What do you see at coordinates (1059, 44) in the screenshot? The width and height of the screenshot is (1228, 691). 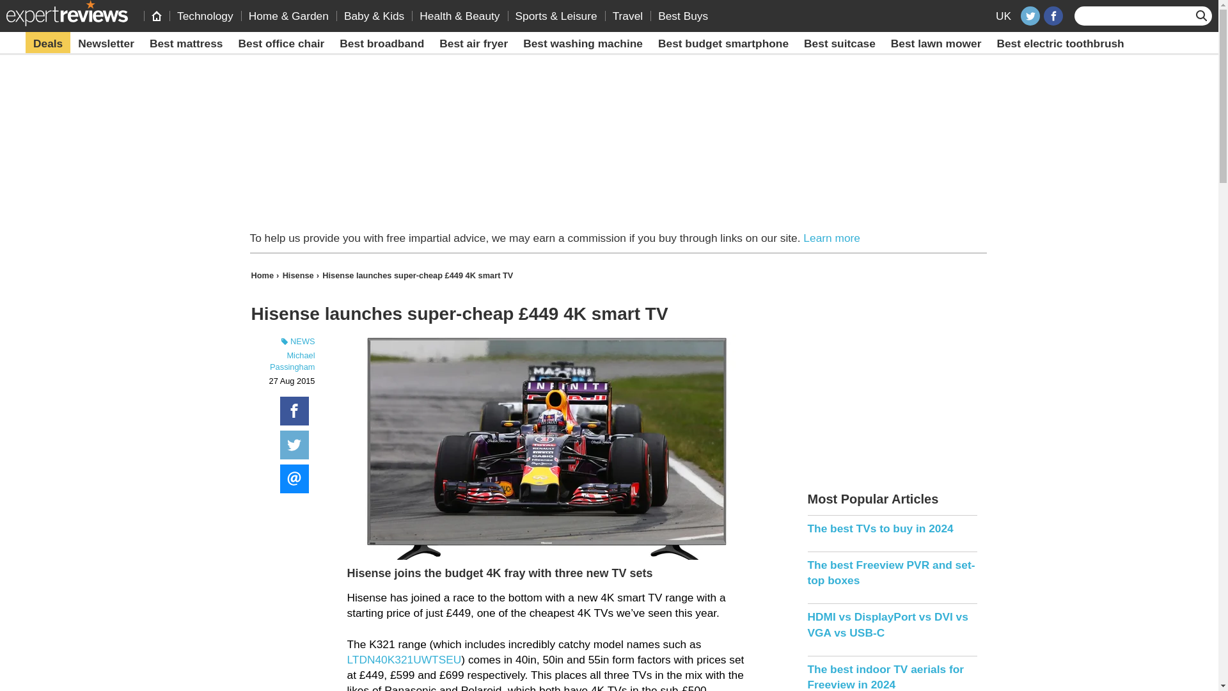 I see `Best electric toothbrush` at bounding box center [1059, 44].